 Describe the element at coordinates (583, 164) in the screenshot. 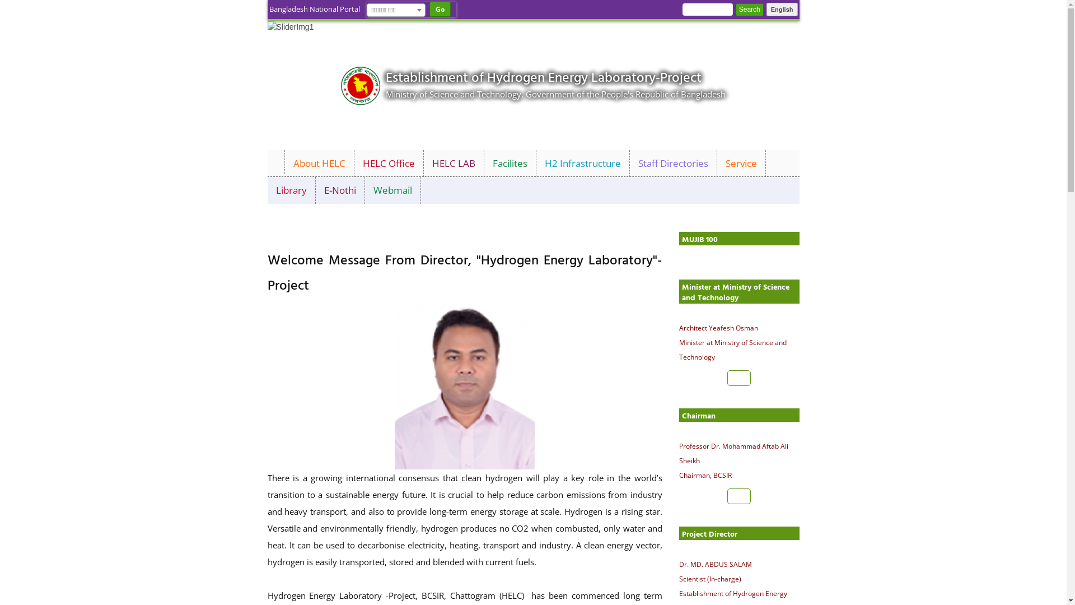

I see `H2 Infrastructure` at that location.